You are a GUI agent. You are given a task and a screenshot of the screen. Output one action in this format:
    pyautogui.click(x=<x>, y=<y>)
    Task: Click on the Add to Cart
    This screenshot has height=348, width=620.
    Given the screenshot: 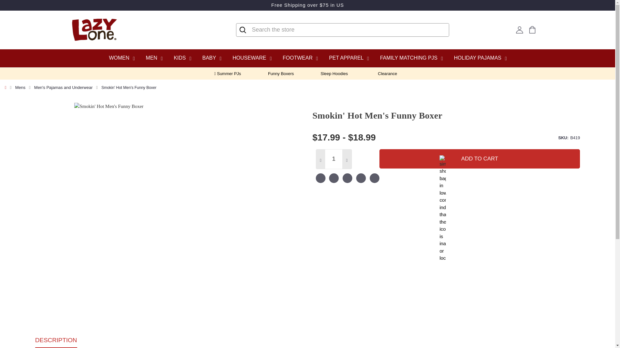 What is the action you would take?
    pyautogui.click(x=480, y=159)
    